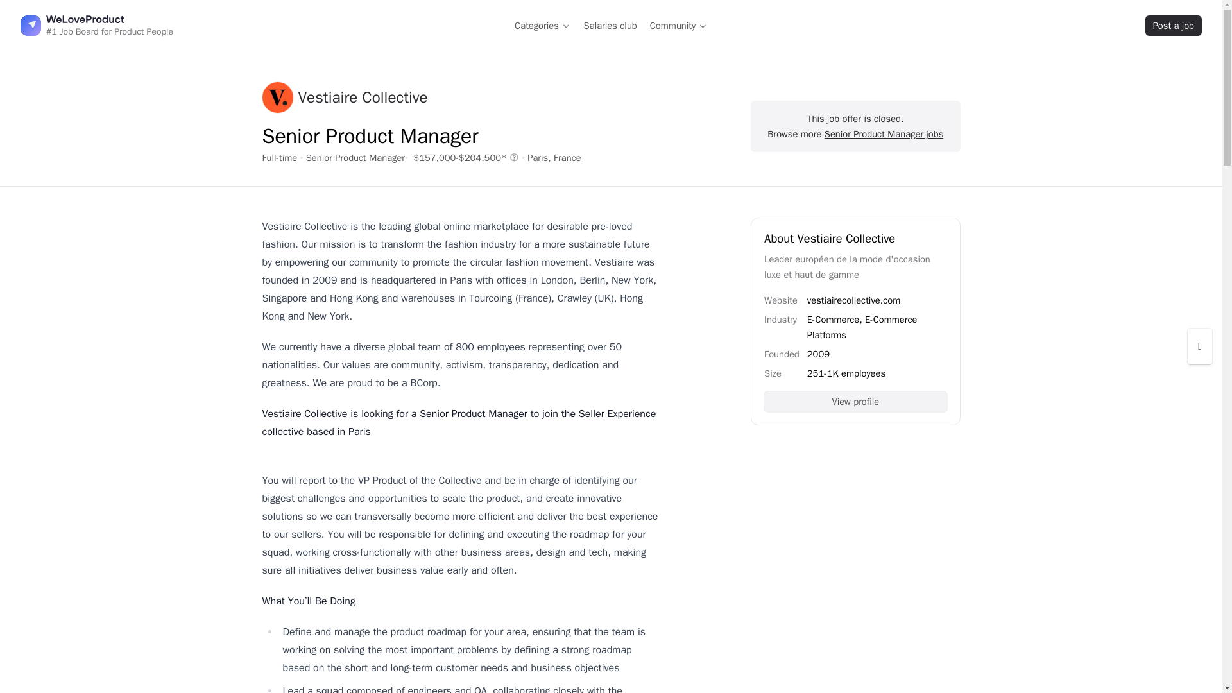 This screenshot has height=693, width=1232. I want to click on View jobs from Vestiaire Collective, so click(344, 98).